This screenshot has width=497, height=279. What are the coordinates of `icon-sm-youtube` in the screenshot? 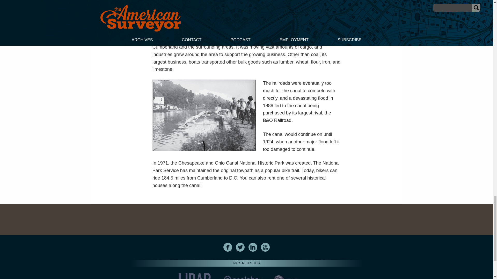 It's located at (265, 247).